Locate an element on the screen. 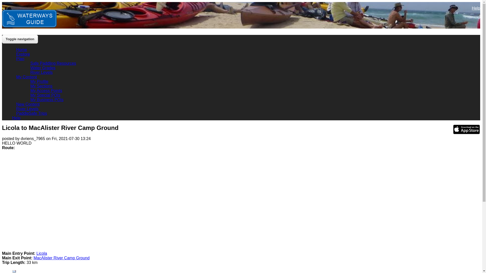  Help is located at coordinates (16, 118).